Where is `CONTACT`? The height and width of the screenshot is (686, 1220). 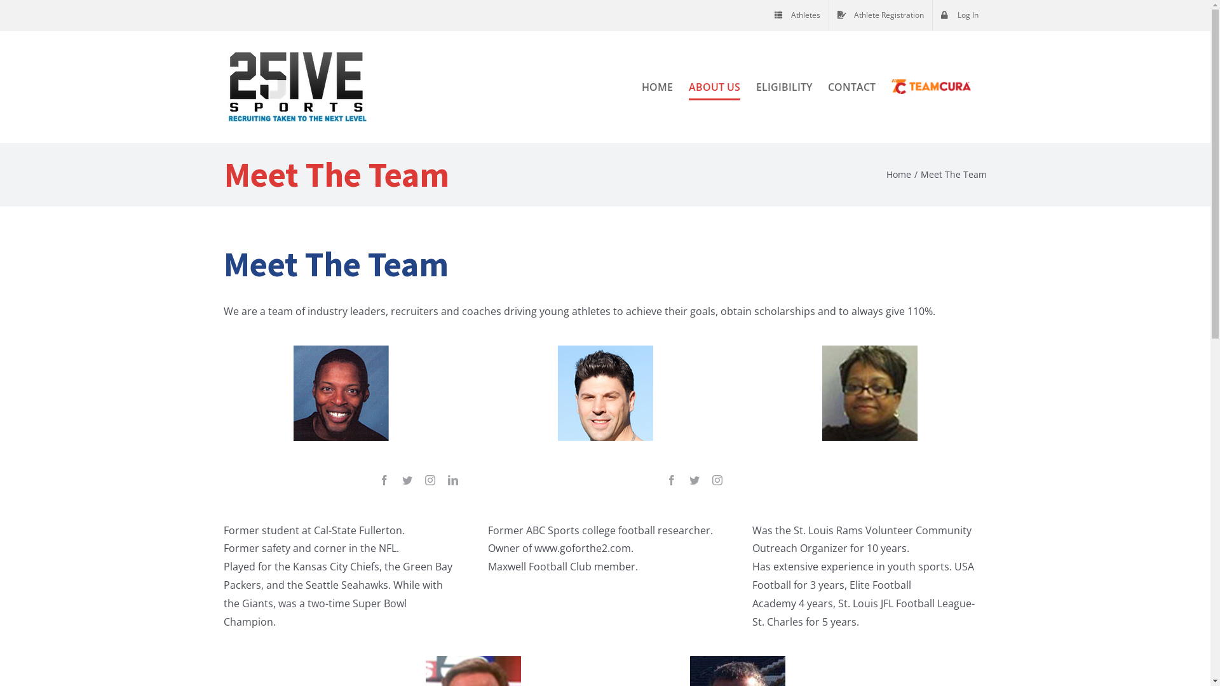 CONTACT is located at coordinates (851, 86).